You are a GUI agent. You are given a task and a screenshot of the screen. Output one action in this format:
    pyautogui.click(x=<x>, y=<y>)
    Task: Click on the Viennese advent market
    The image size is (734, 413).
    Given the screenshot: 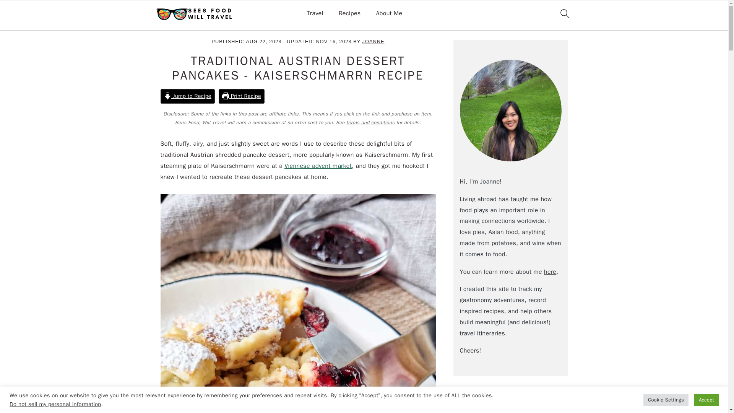 What is the action you would take?
    pyautogui.click(x=318, y=166)
    